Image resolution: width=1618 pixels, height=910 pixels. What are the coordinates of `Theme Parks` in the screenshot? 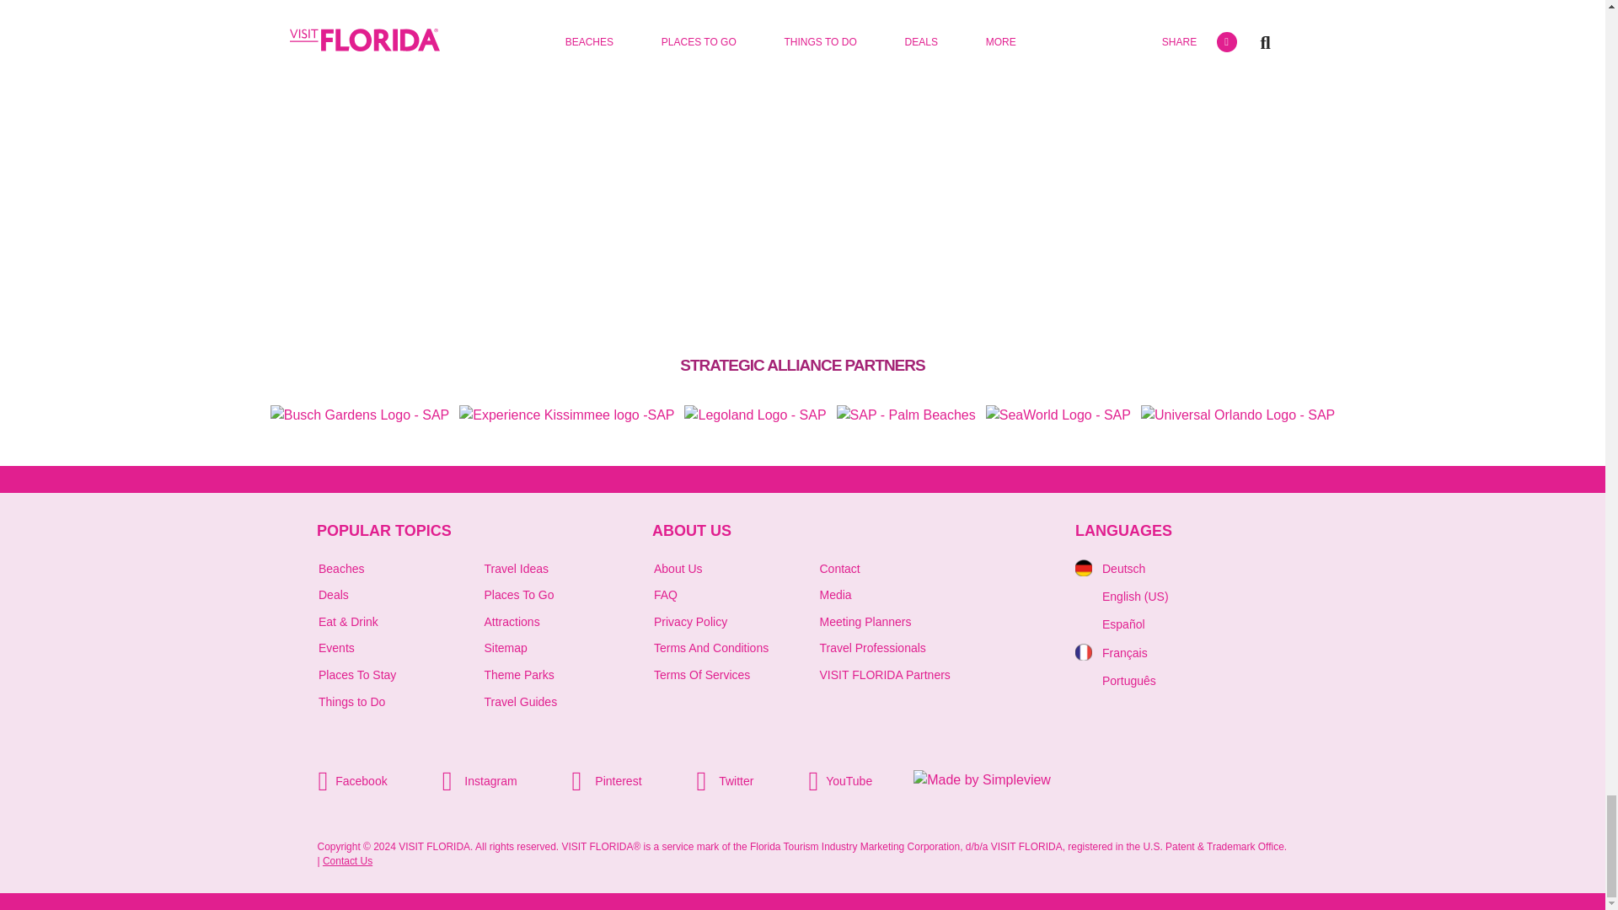 It's located at (518, 674).